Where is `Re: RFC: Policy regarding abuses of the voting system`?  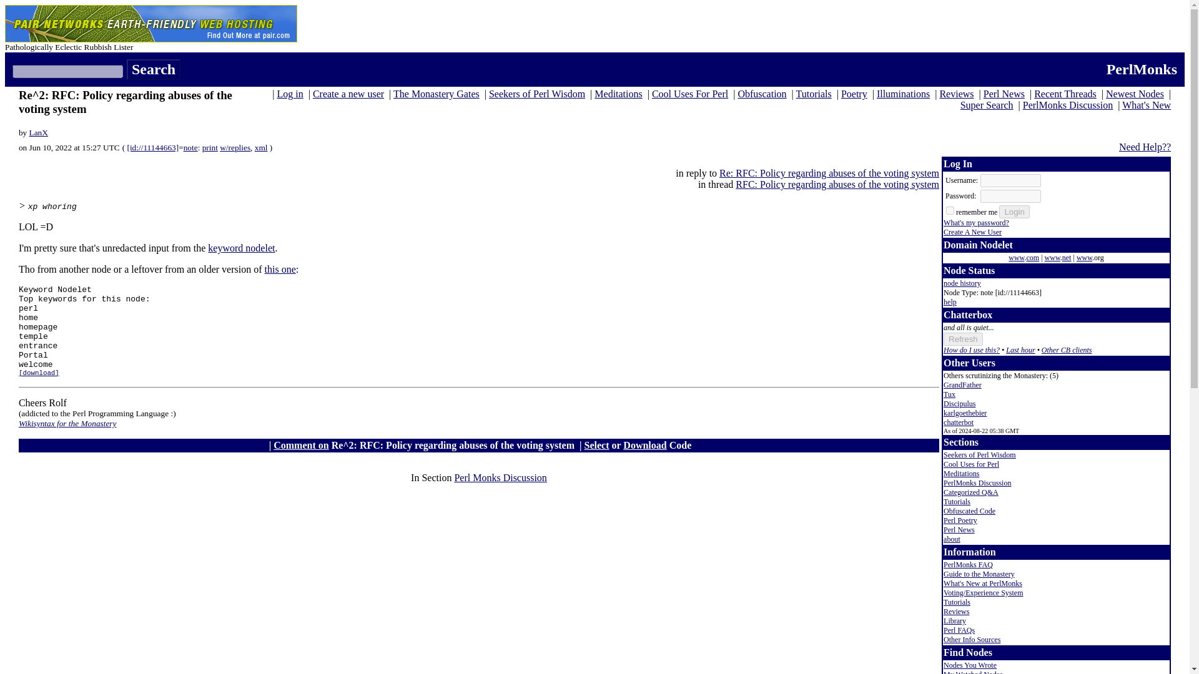 Re: RFC: Policy regarding abuses of the voting system is located at coordinates (829, 173).